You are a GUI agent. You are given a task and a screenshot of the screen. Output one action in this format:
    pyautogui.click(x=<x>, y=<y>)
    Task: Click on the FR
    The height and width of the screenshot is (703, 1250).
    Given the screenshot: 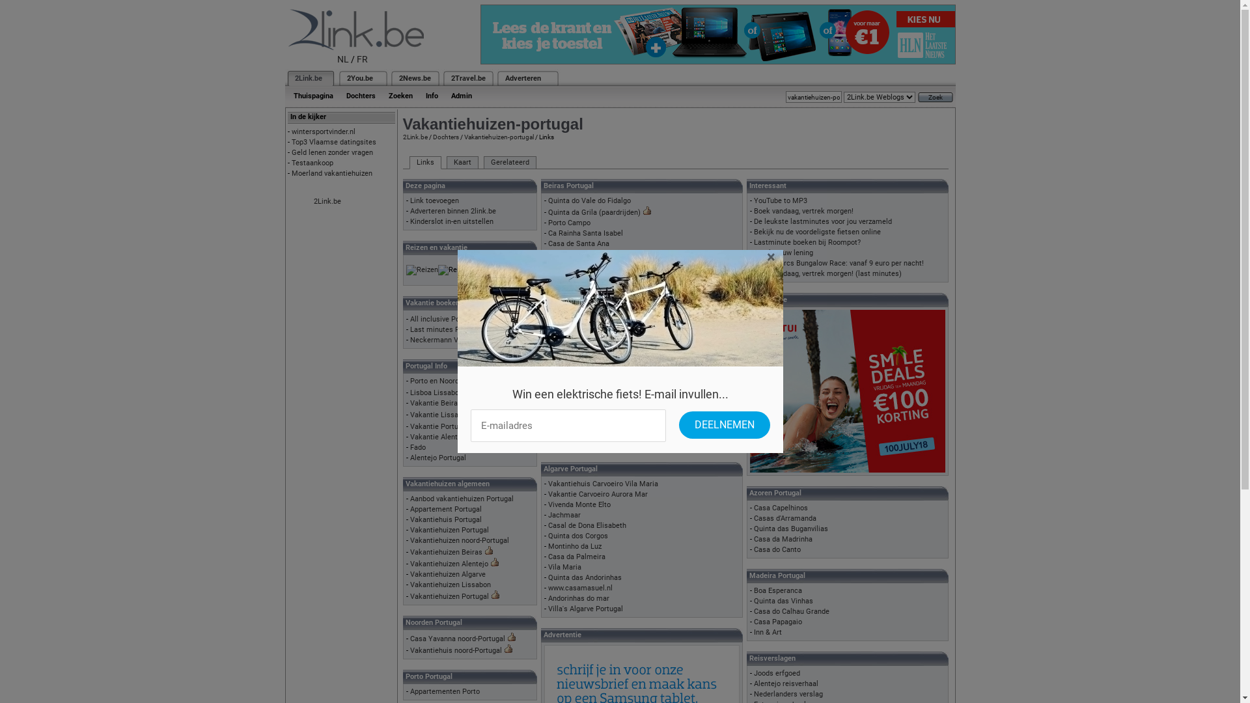 What is the action you would take?
    pyautogui.click(x=362, y=59)
    